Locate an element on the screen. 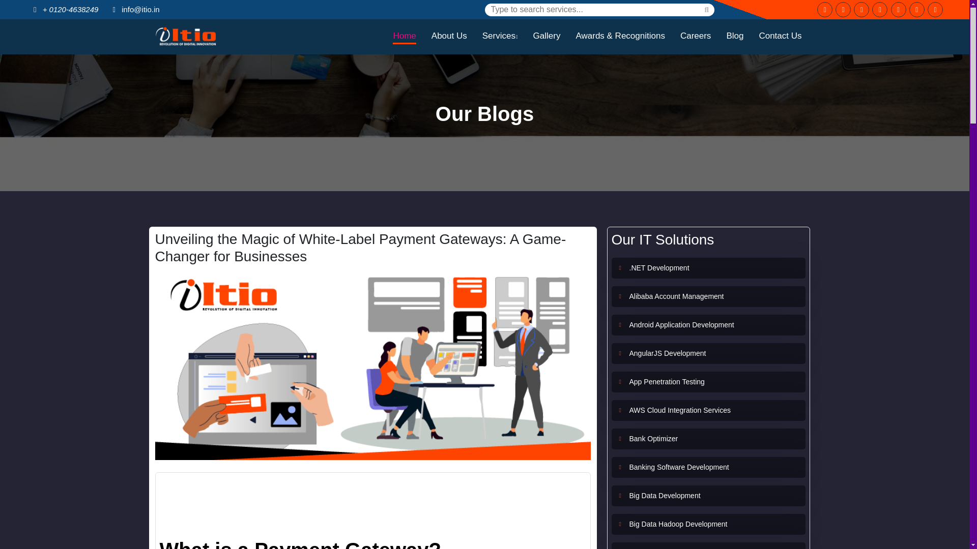 Image resolution: width=977 pixels, height=549 pixels. Blog is located at coordinates (735, 37).